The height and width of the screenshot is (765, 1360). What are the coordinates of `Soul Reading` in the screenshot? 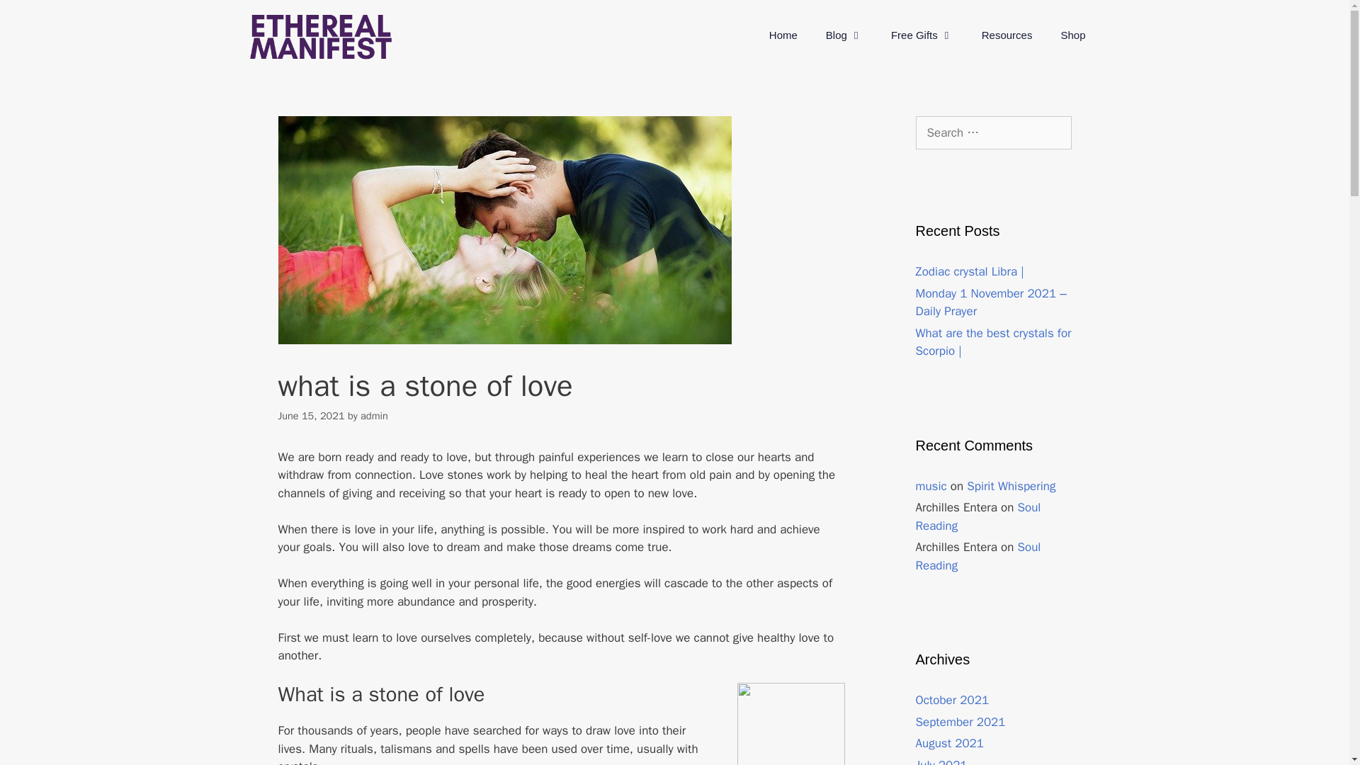 It's located at (977, 516).